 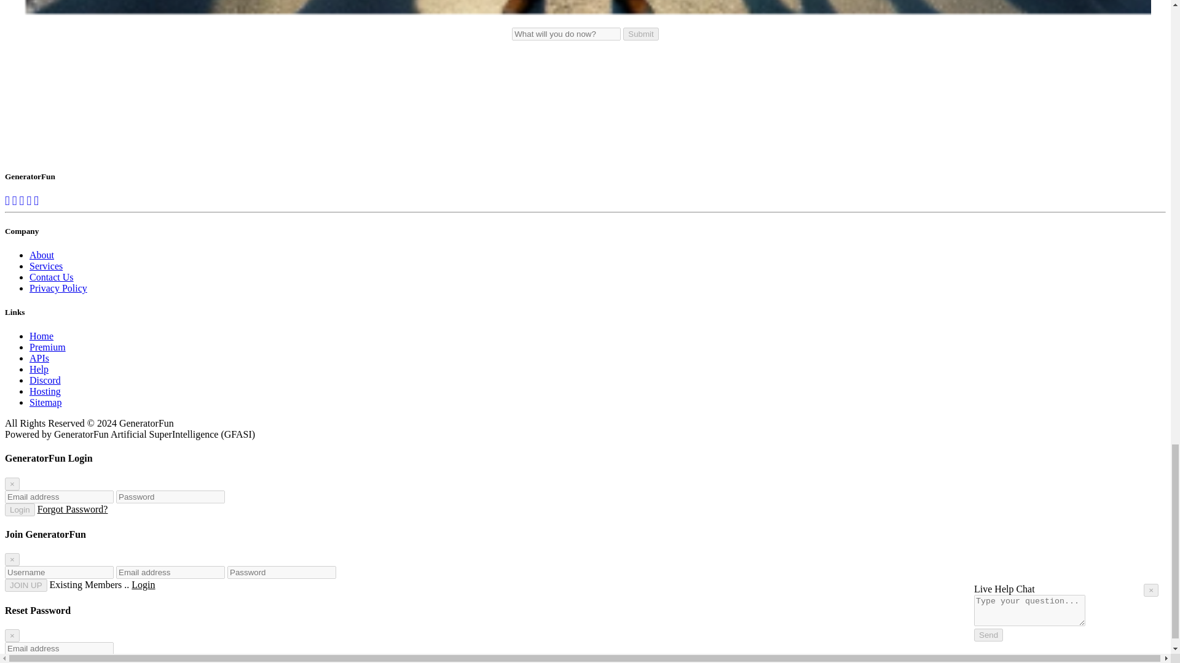 What do you see at coordinates (39, 369) in the screenshot?
I see `Help` at bounding box center [39, 369].